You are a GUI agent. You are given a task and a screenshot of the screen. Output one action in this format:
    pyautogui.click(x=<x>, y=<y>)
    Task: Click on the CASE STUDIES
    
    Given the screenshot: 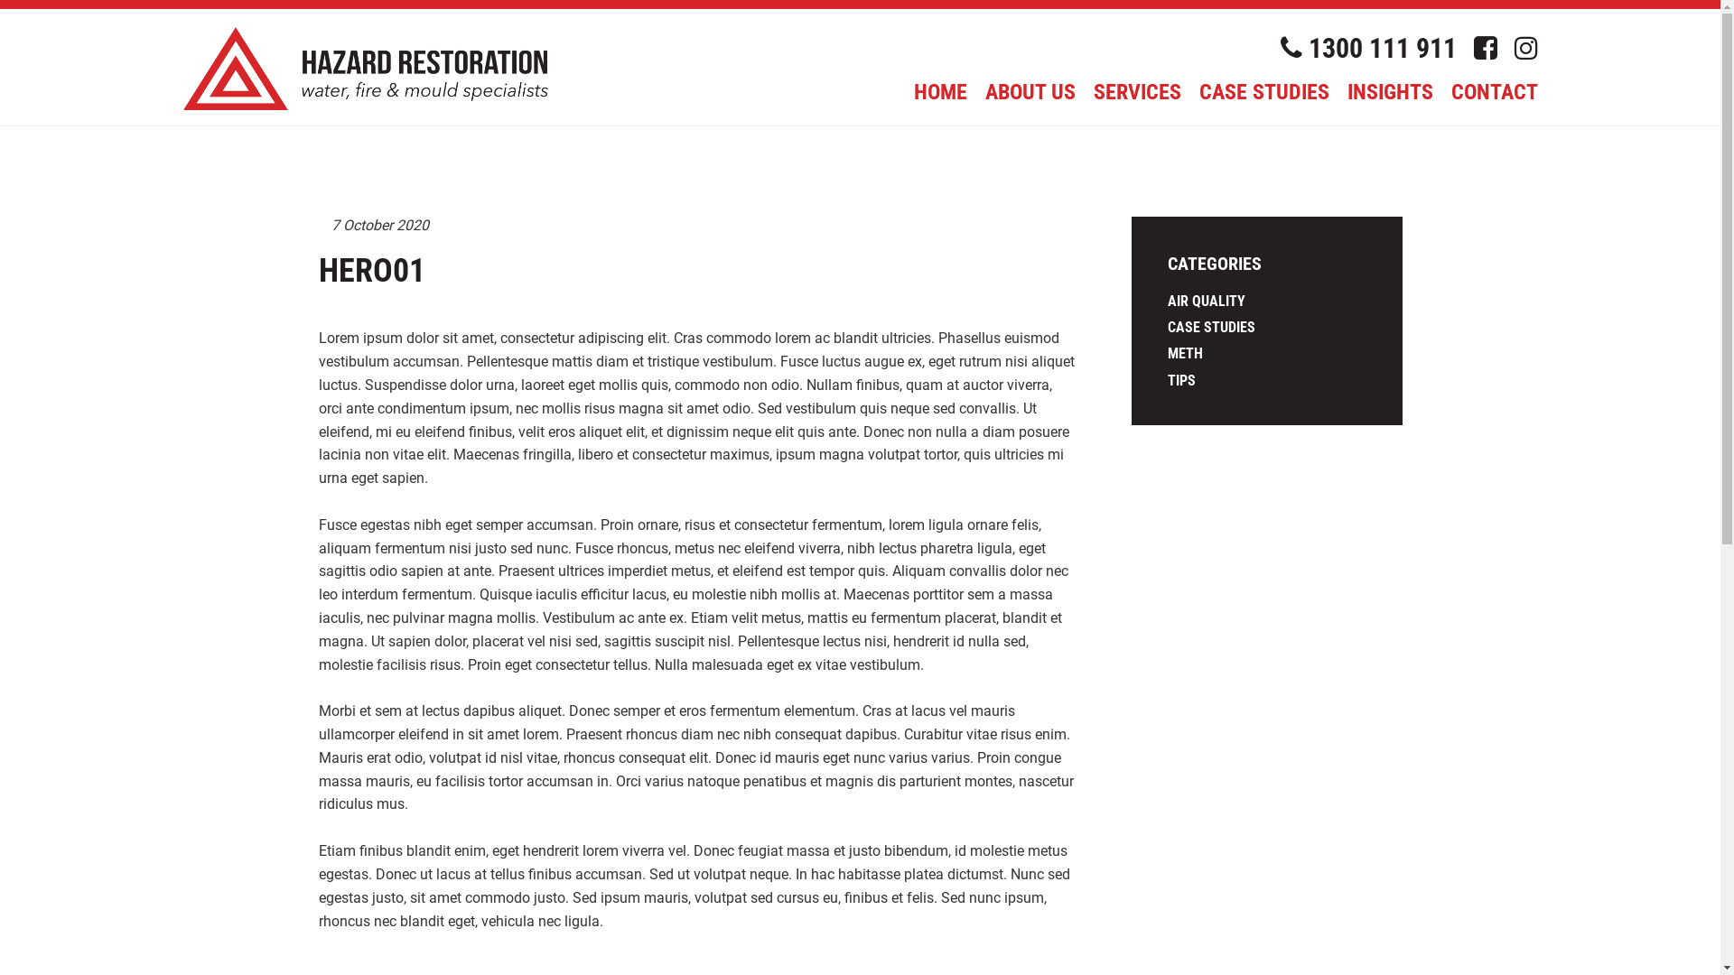 What is the action you would take?
    pyautogui.click(x=1264, y=92)
    